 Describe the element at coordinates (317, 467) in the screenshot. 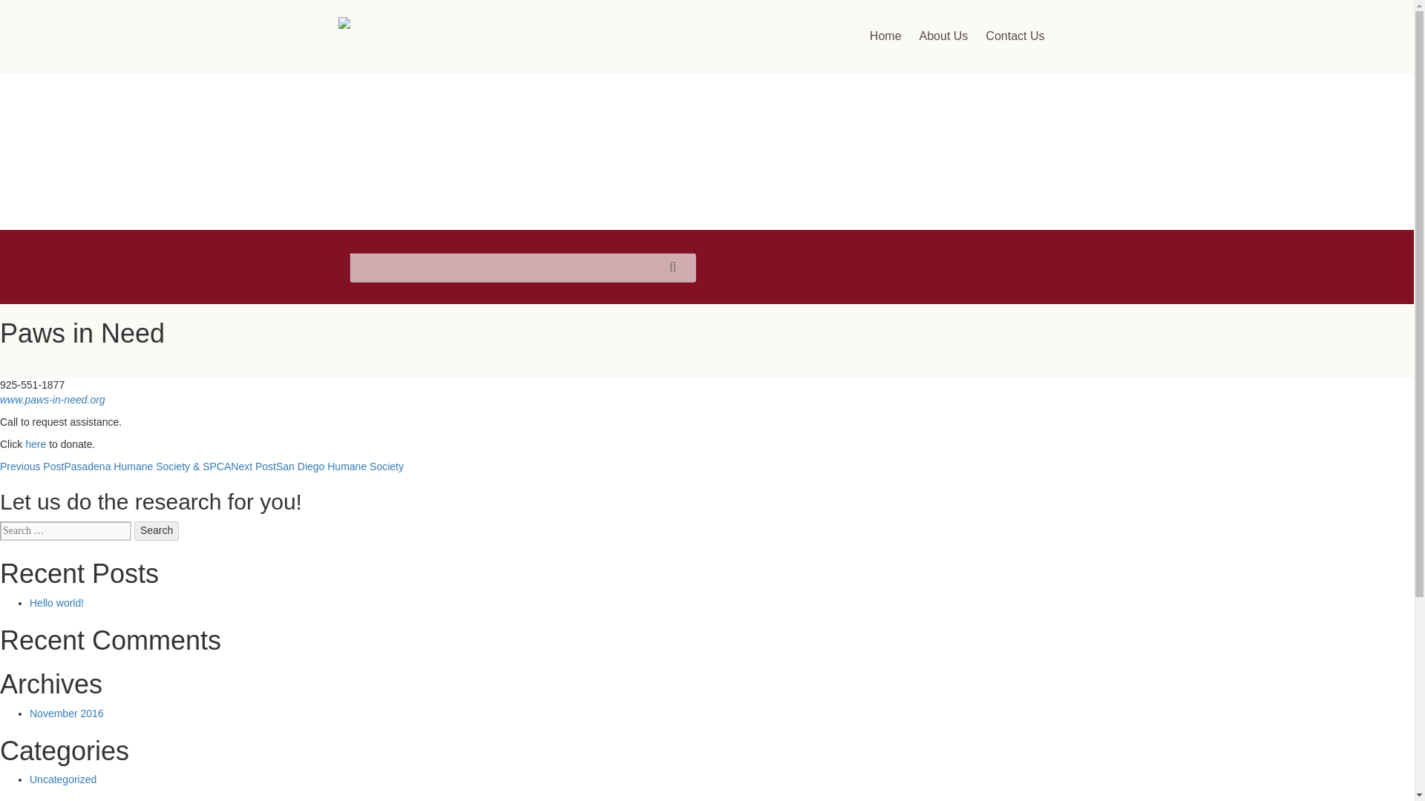

I see `Next PostSan Diego Humane Society` at that location.